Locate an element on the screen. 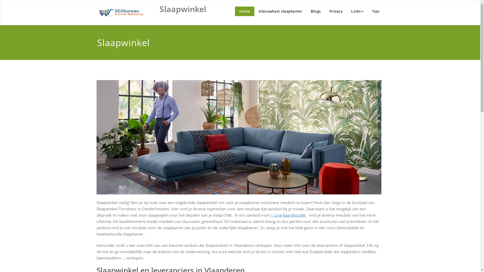 This screenshot has width=484, height=272. Home is located at coordinates (245, 11).